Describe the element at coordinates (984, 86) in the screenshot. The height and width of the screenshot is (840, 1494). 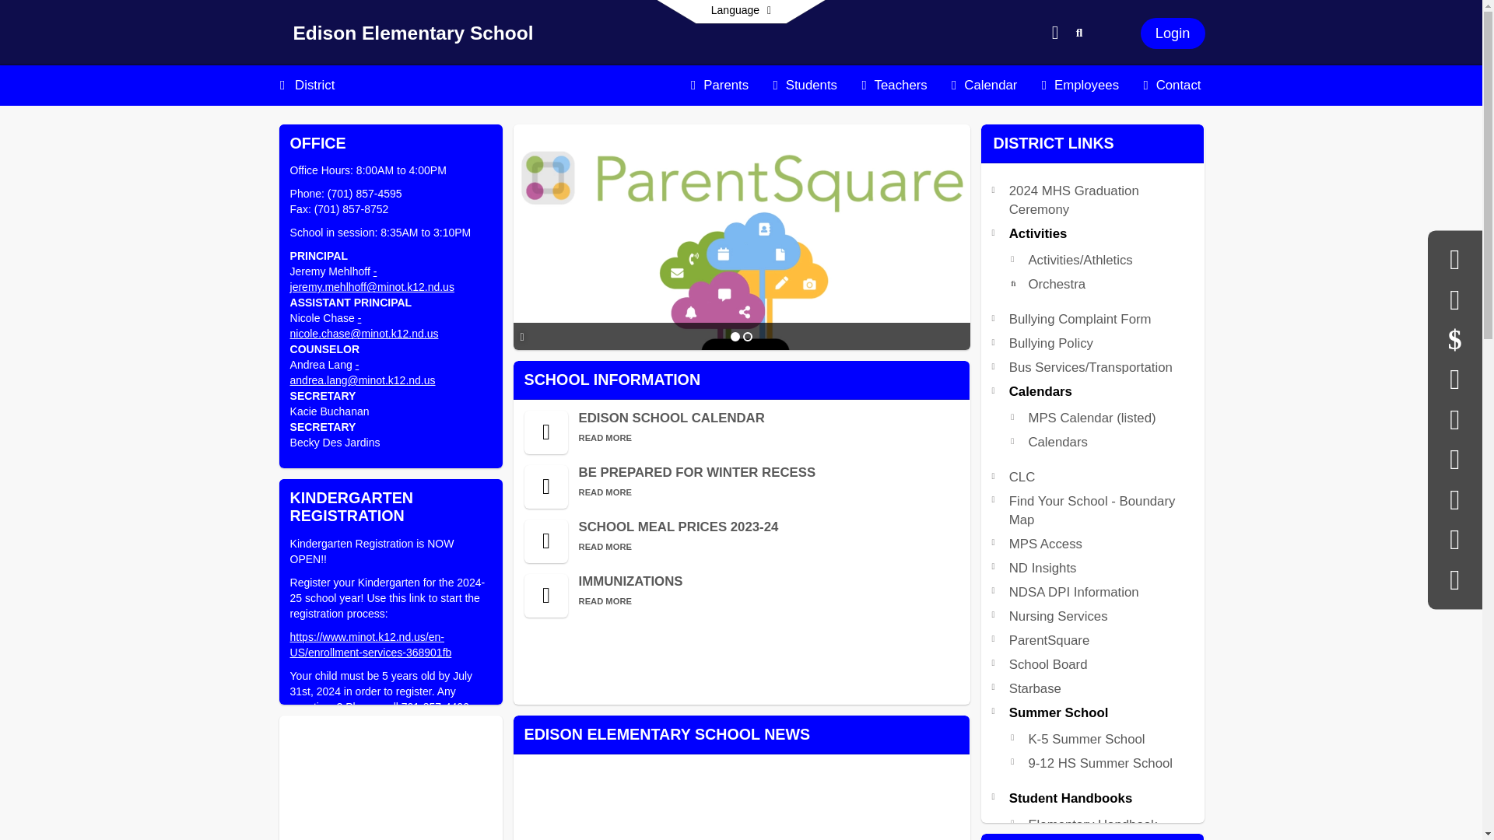
I see `Calendar` at that location.